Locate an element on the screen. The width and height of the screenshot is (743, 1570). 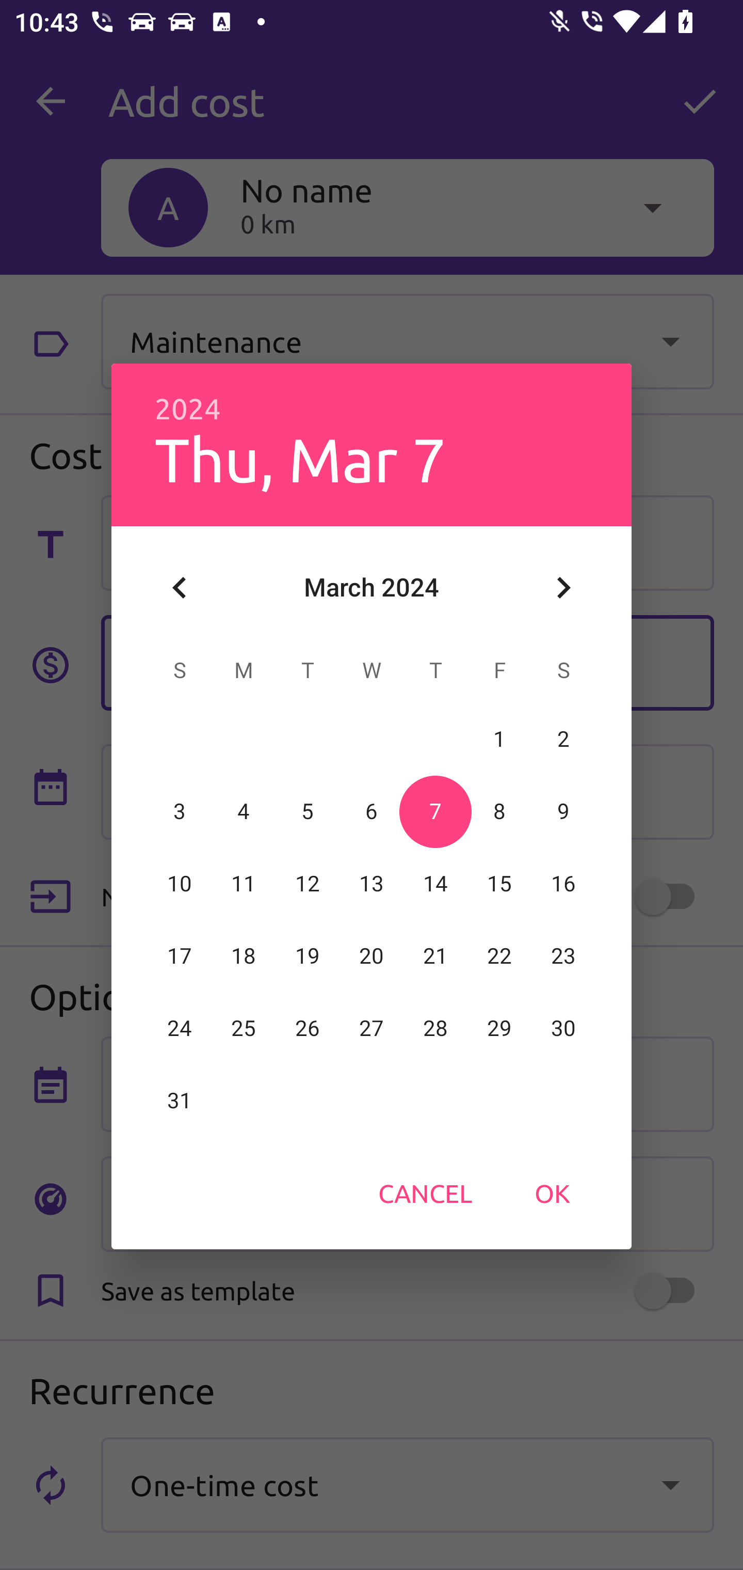
25 25 March 2024 is located at coordinates (244, 1028).